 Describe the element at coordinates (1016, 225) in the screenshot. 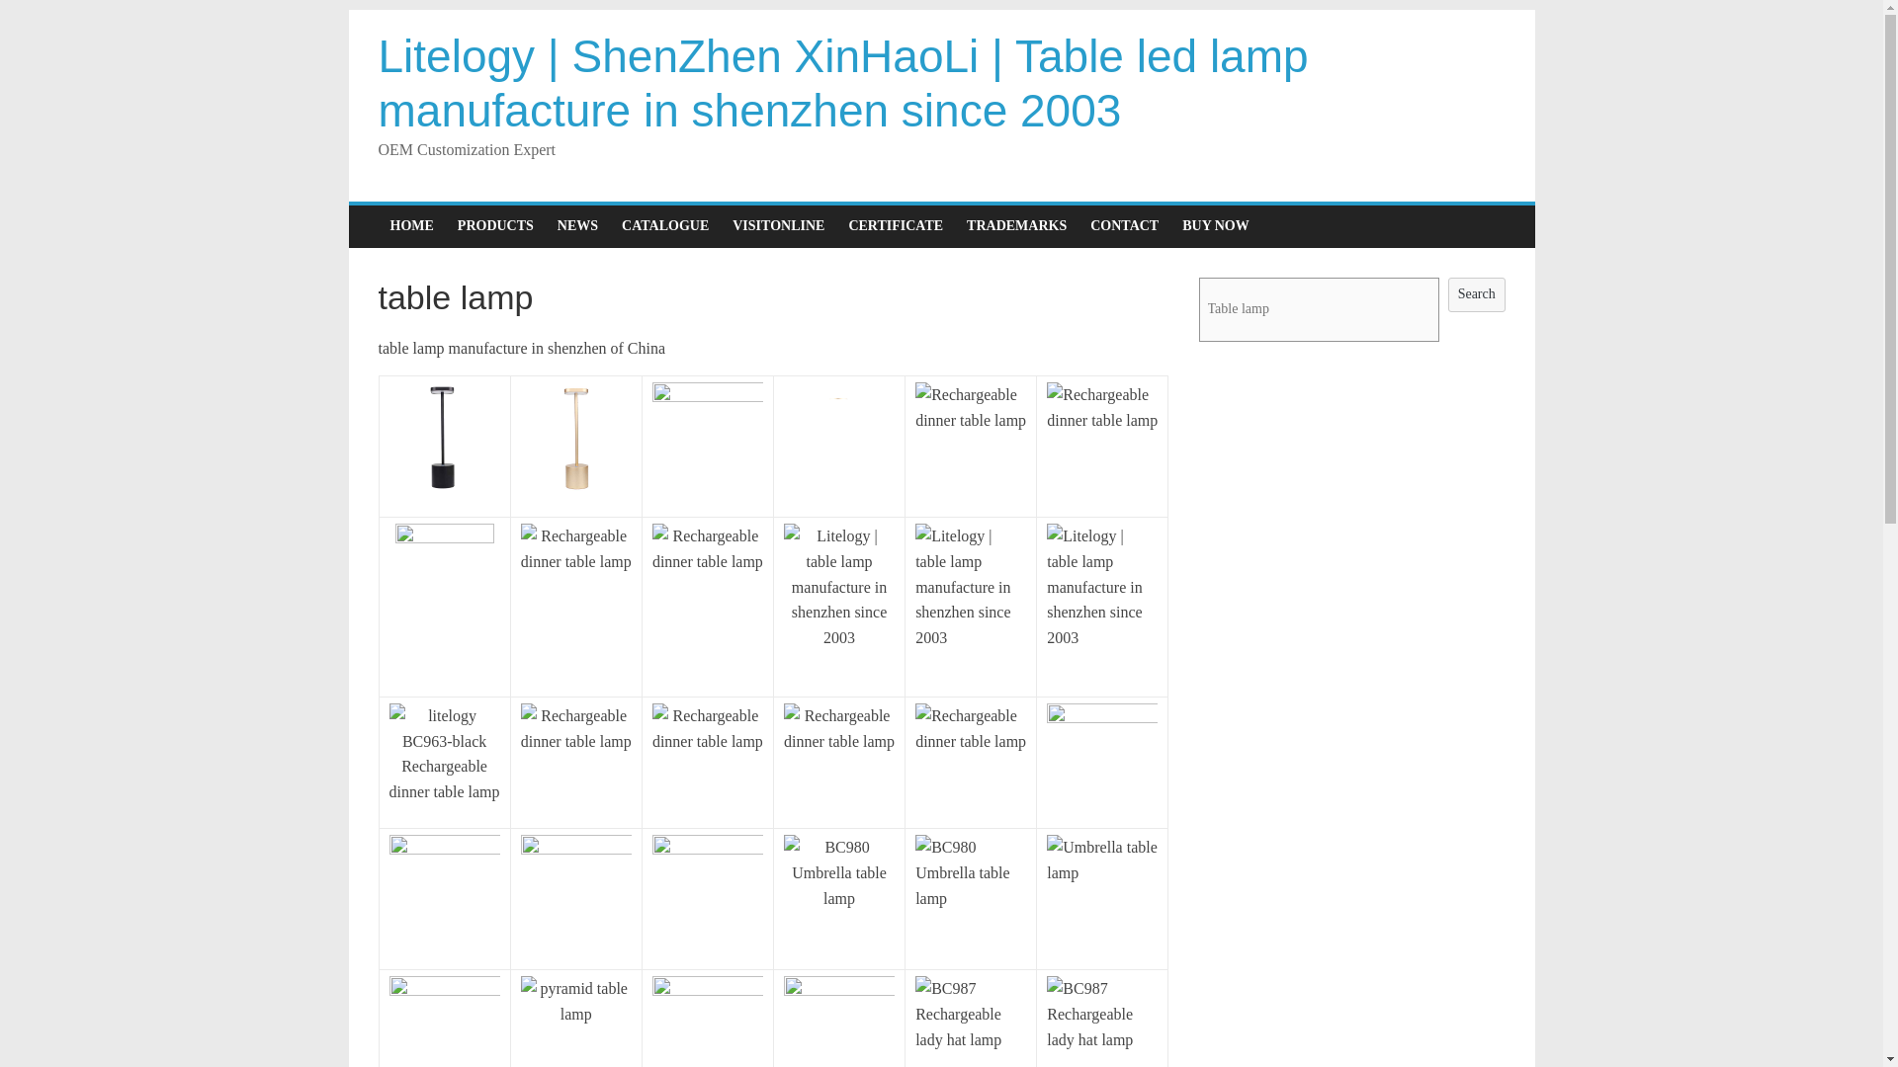

I see `TRADEMARKS` at that location.